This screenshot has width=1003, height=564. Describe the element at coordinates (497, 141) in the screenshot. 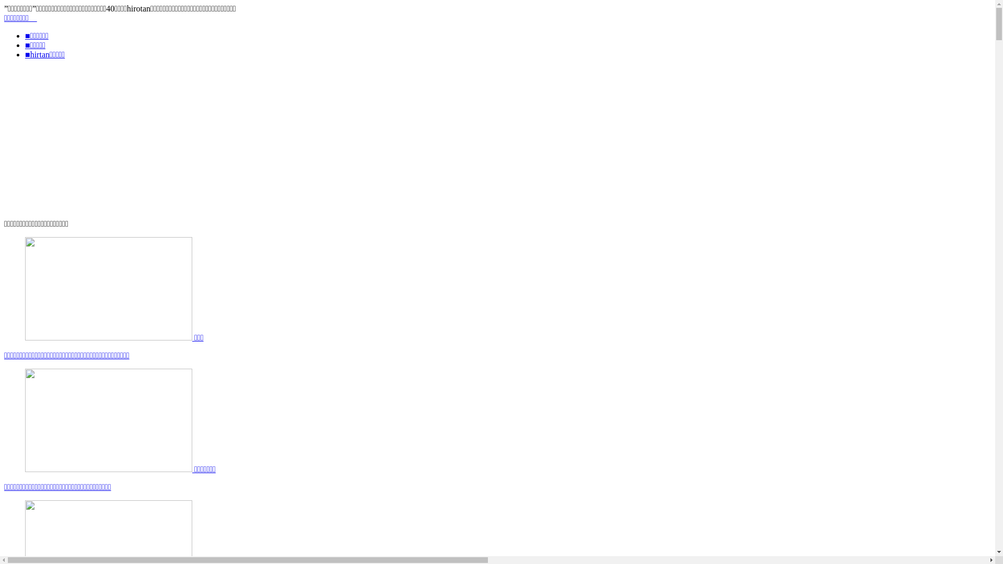

I see `Advertisement` at that location.